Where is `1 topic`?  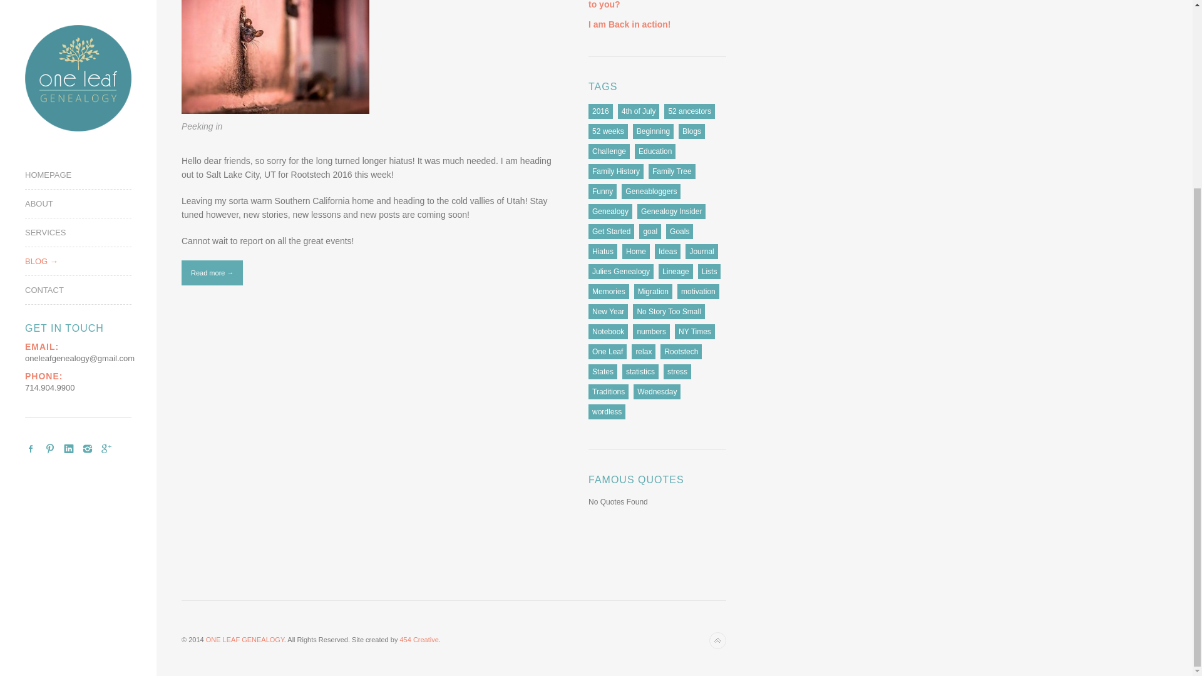 1 topic is located at coordinates (690, 111).